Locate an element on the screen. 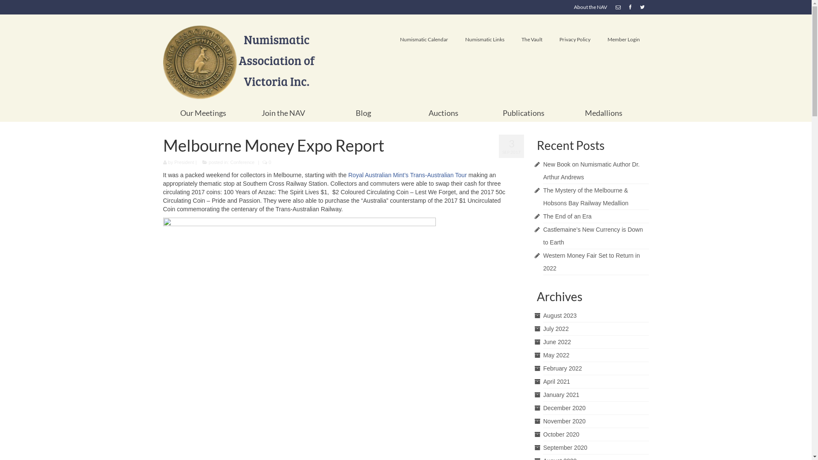  June 2022 is located at coordinates (557, 342).